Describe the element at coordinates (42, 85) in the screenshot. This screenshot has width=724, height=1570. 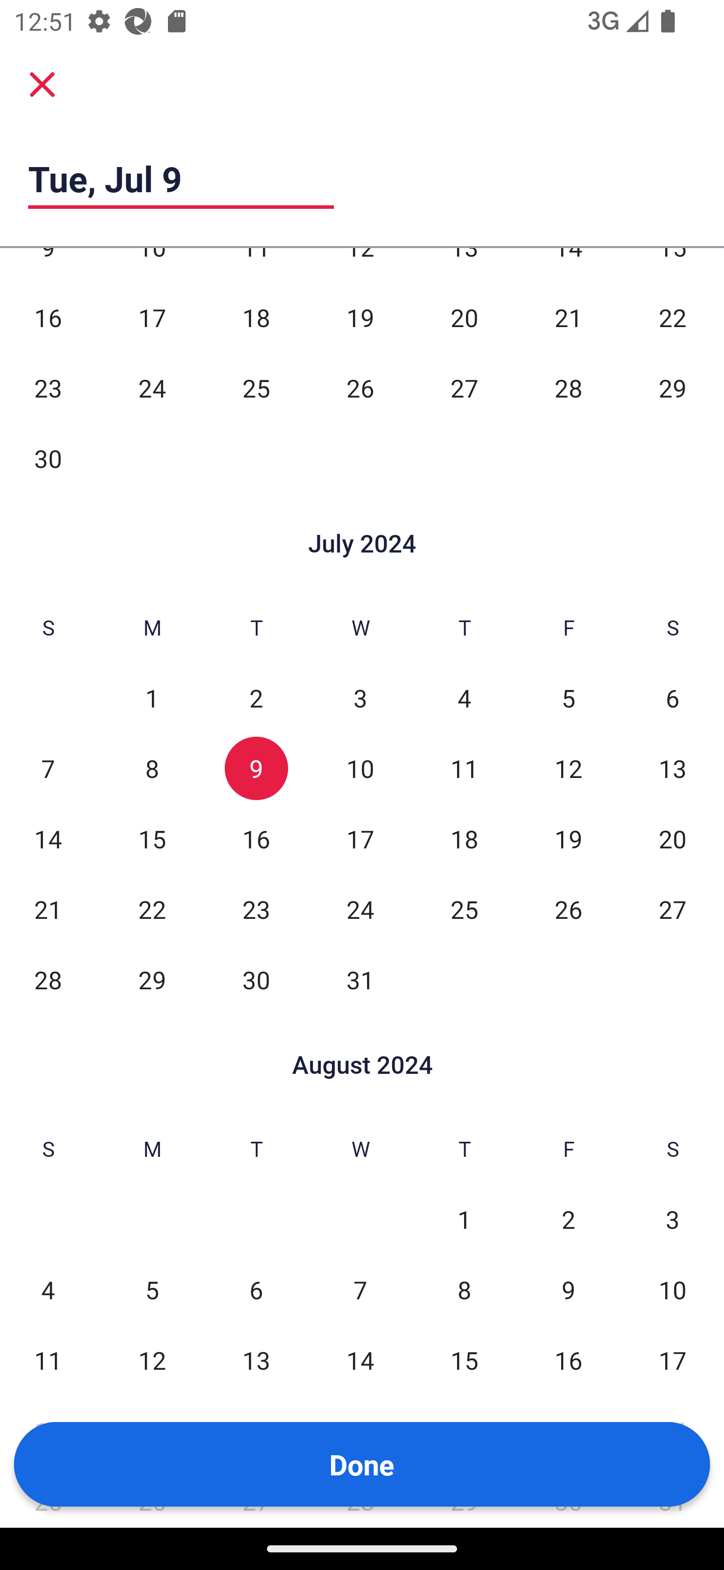
I see `Cancel` at that location.